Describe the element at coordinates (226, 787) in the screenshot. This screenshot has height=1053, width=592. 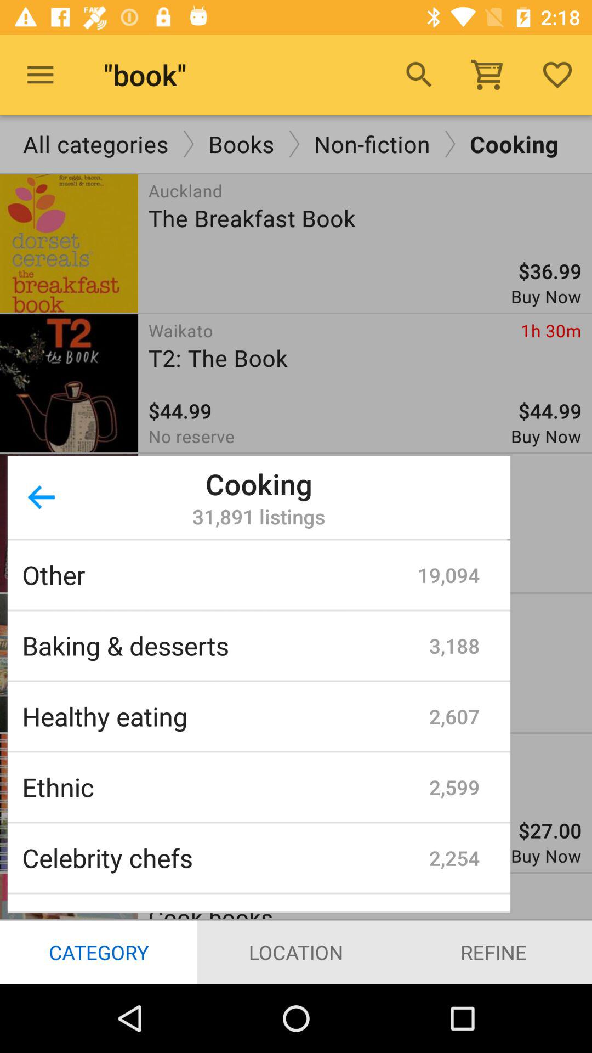
I see `jump to the ethnic` at that location.